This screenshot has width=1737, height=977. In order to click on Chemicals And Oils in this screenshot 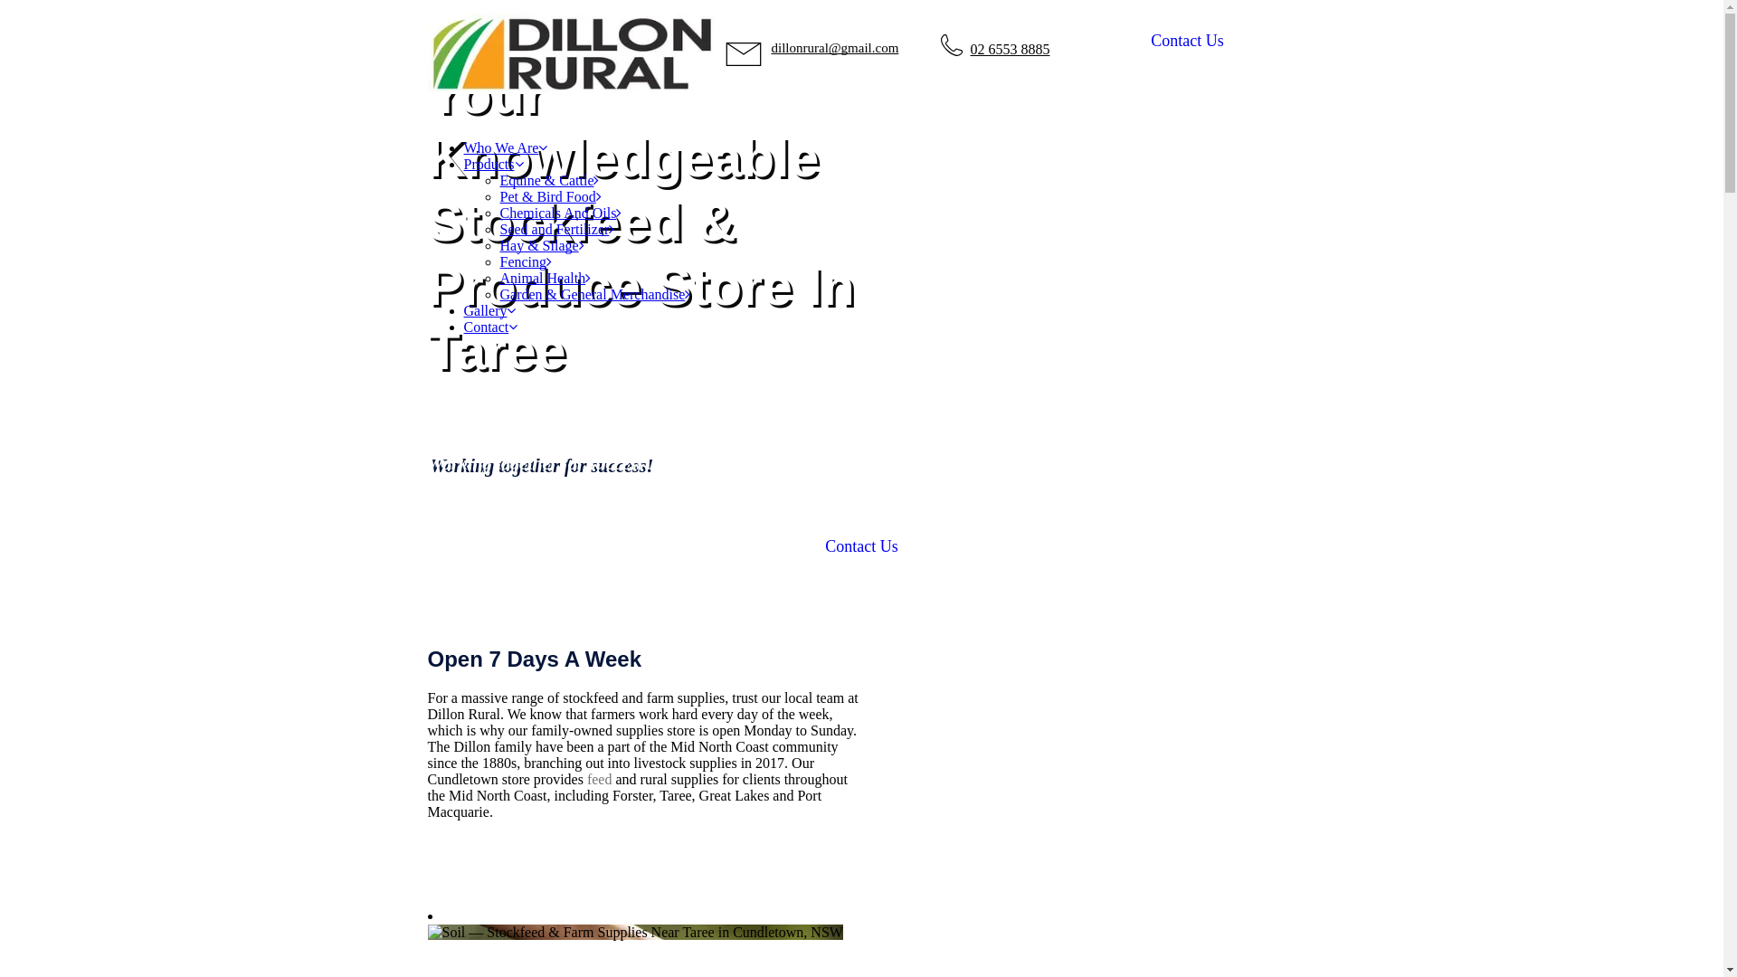, I will do `click(561, 213)`.